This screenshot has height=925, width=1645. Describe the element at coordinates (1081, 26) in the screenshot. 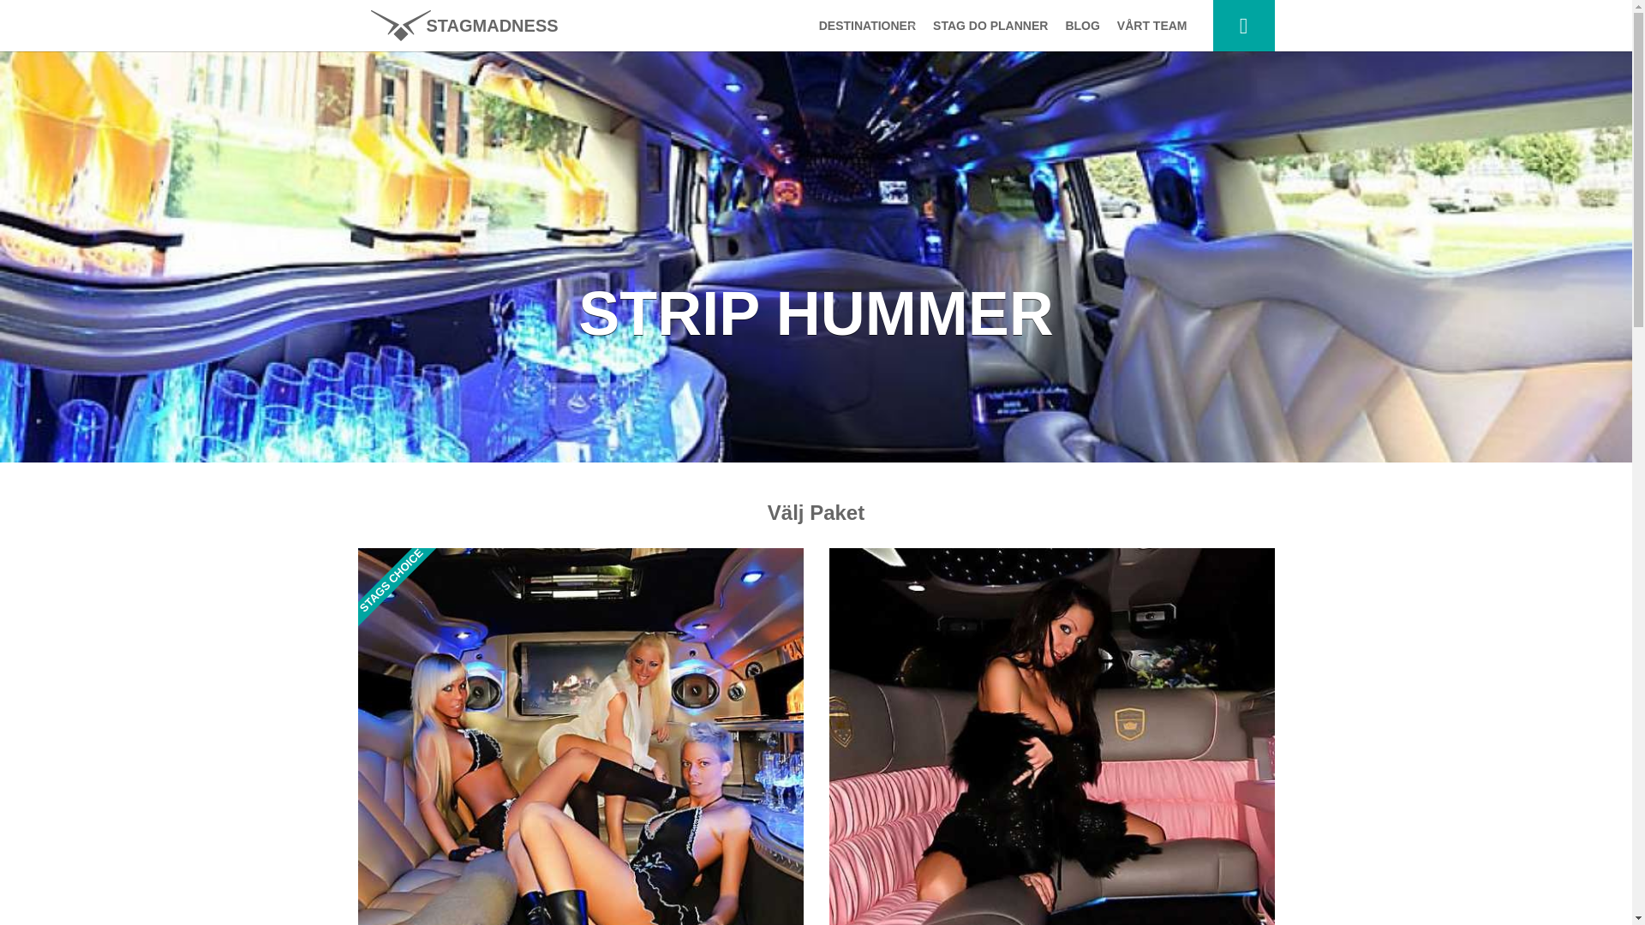

I see `BLOG` at that location.